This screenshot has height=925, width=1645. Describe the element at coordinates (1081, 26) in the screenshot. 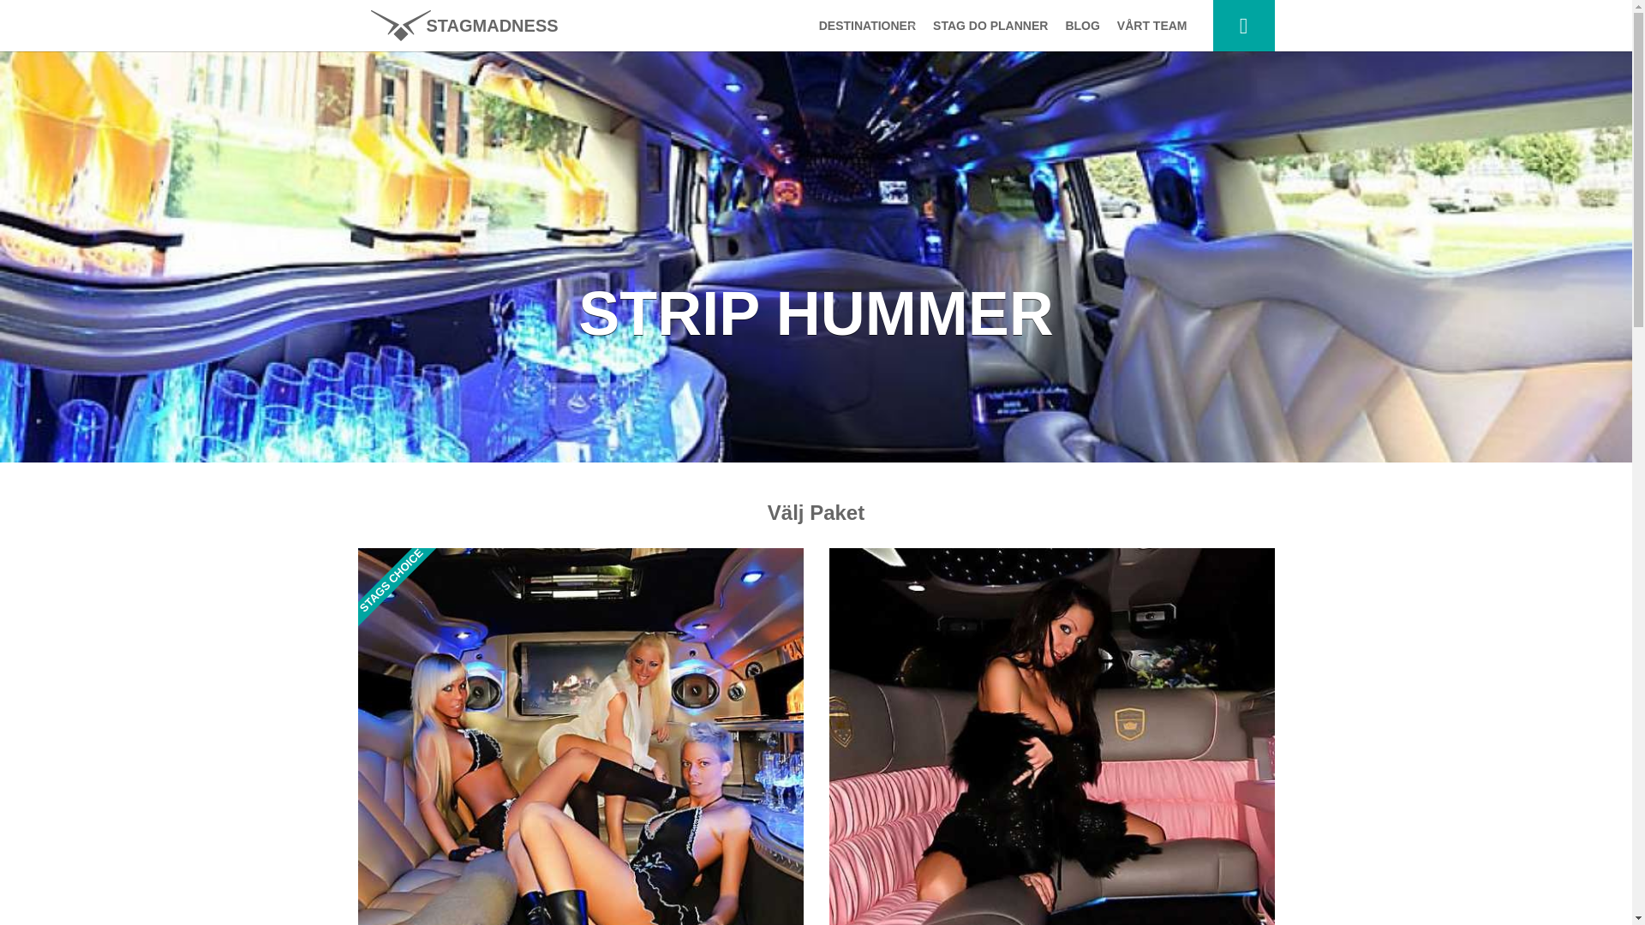

I see `BLOG` at that location.